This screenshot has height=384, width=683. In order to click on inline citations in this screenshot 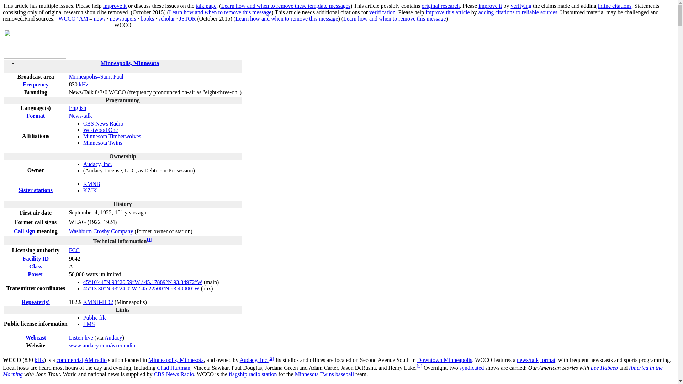, I will do `click(615, 6)`.